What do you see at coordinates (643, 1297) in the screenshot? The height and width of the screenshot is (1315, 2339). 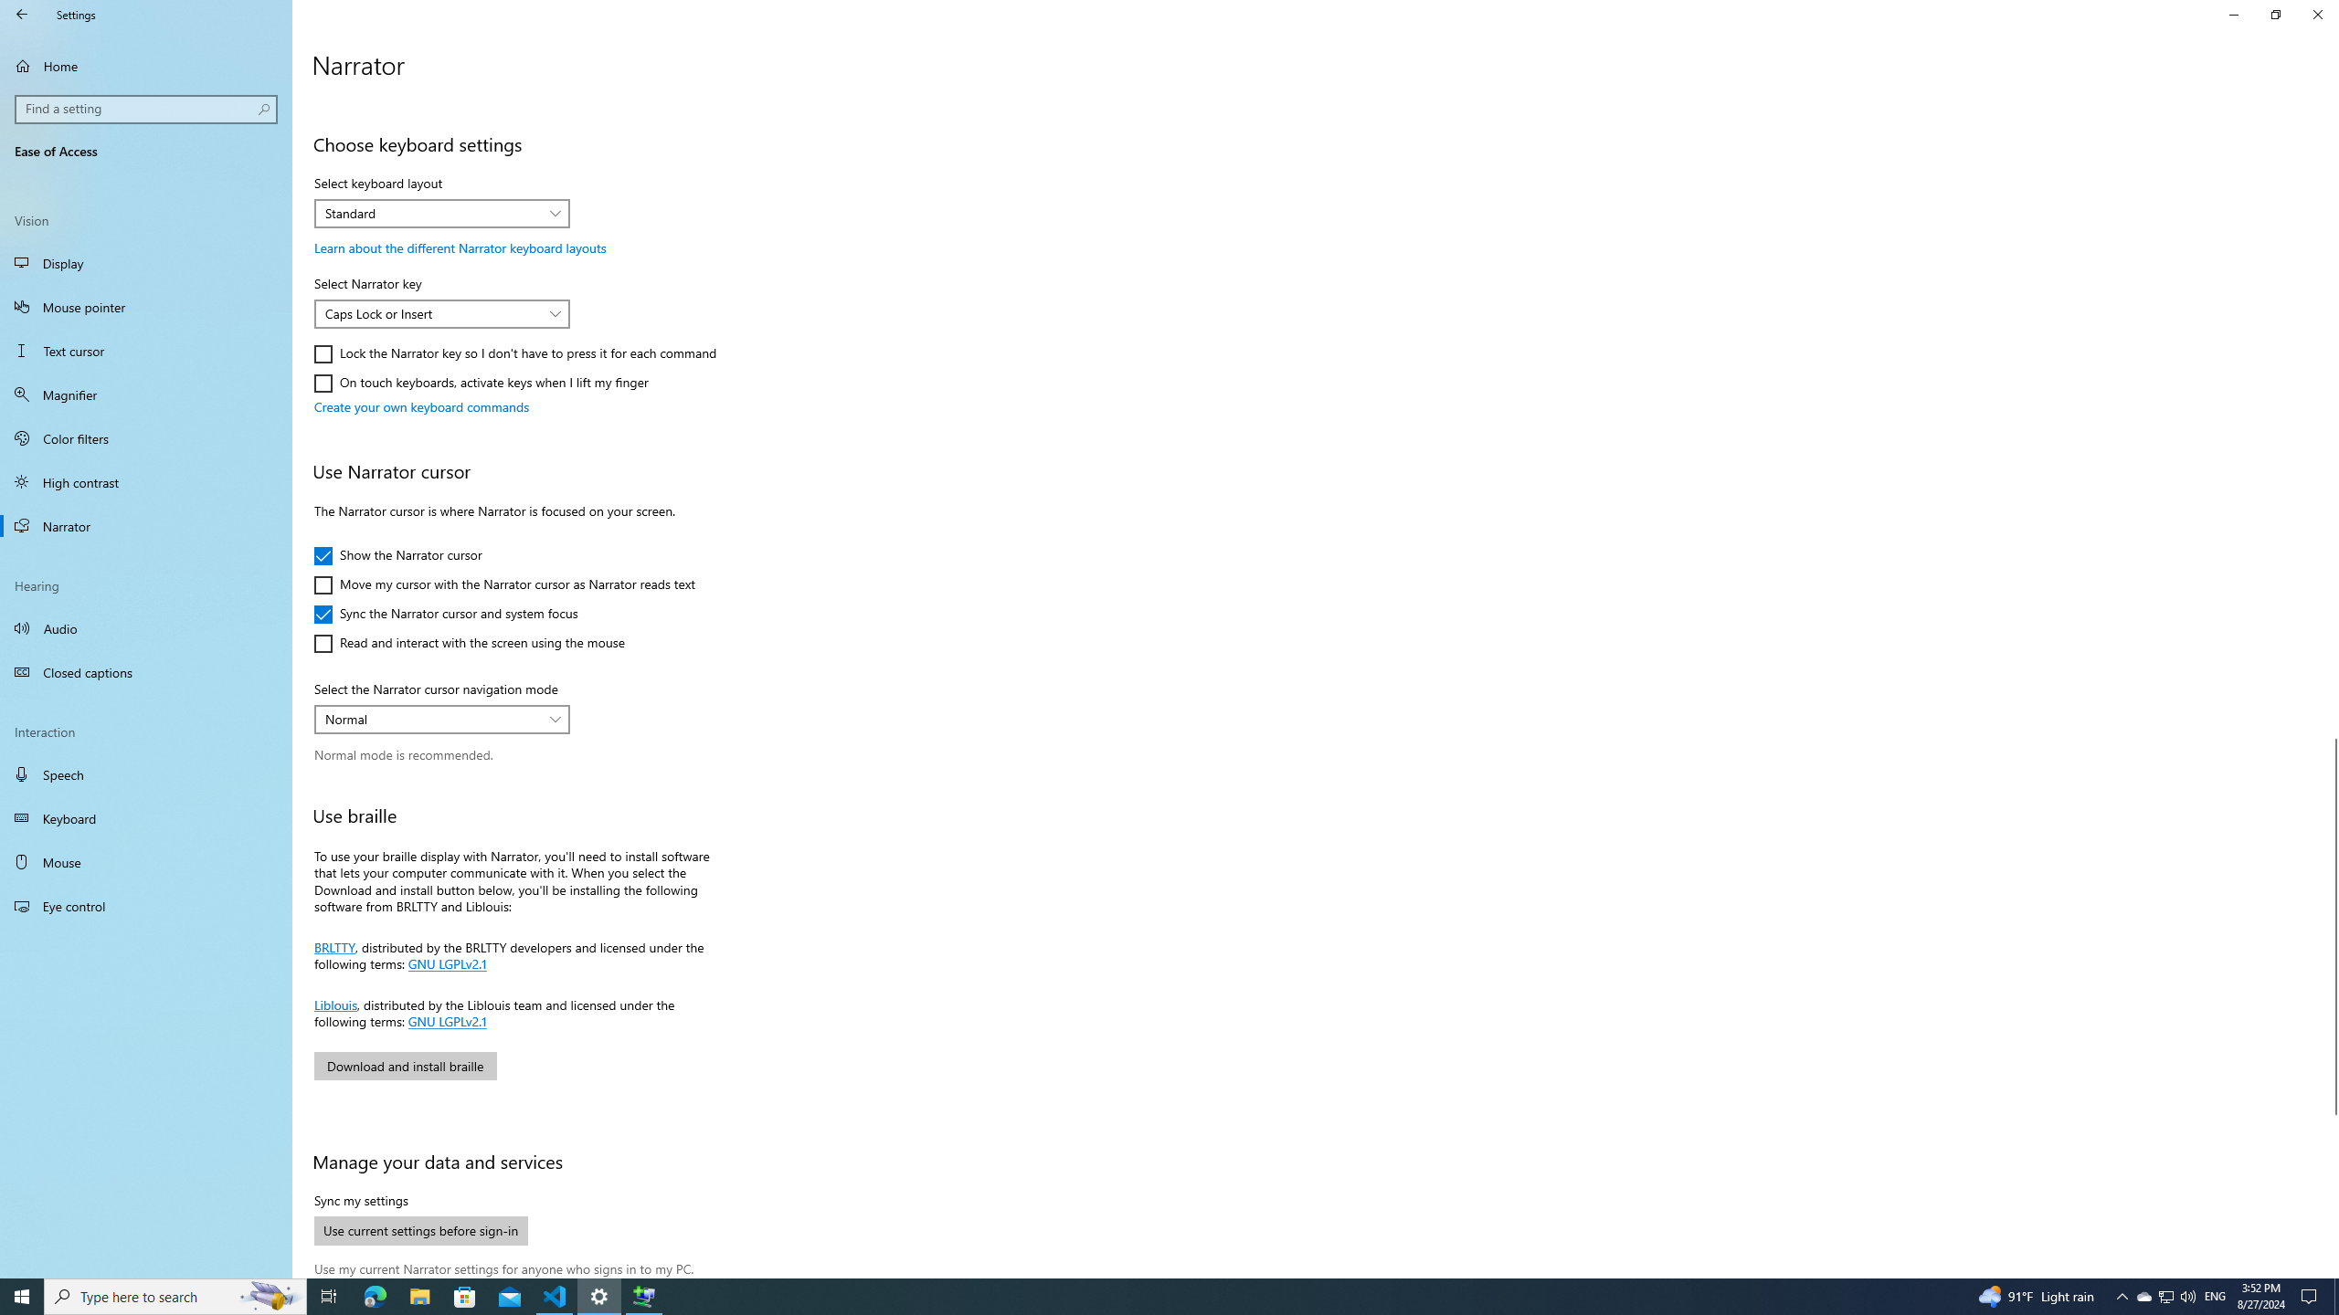 I see `Extensible Wizards Host Process - 1 running window` at bounding box center [643, 1297].